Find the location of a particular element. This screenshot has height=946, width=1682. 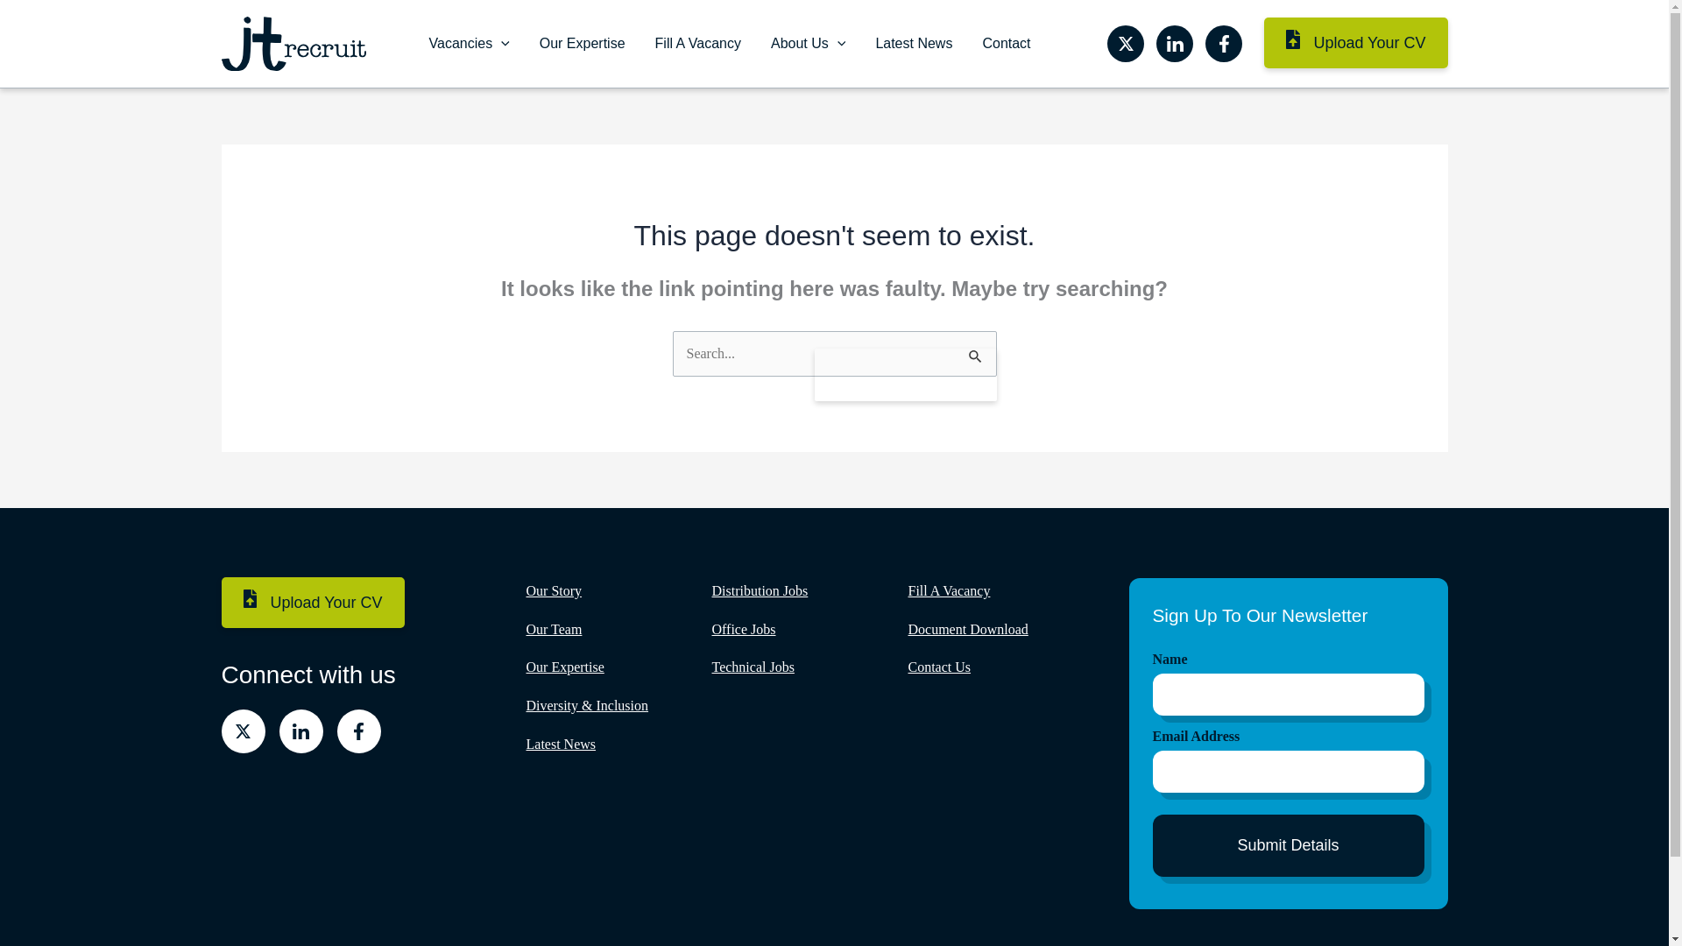

Name is located at coordinates (1288, 659).